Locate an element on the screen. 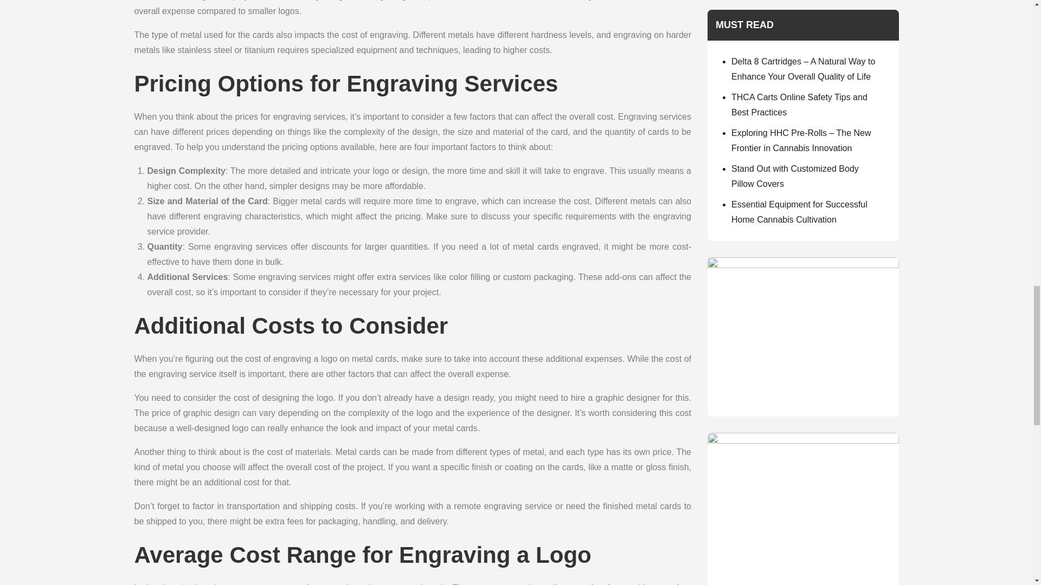 The height and width of the screenshot is (585, 1041). Stand Out with Customized Body Pillow Covers is located at coordinates (795, 176).